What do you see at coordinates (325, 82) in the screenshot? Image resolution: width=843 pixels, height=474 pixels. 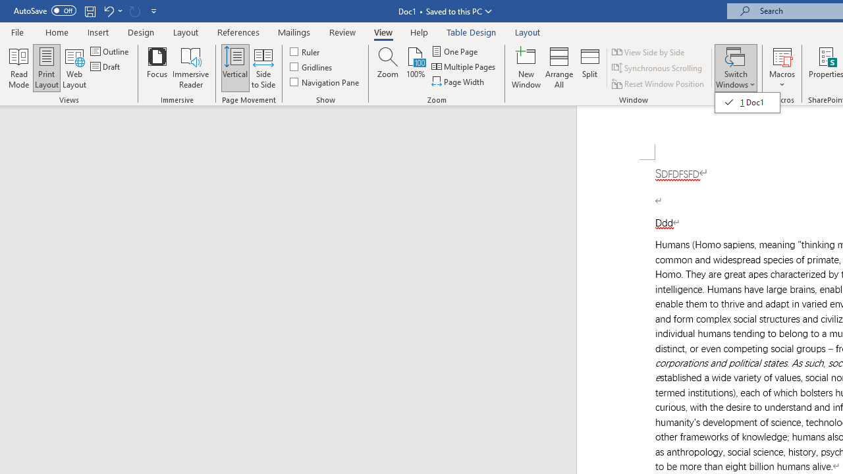 I see `Navigation Pane` at bounding box center [325, 82].